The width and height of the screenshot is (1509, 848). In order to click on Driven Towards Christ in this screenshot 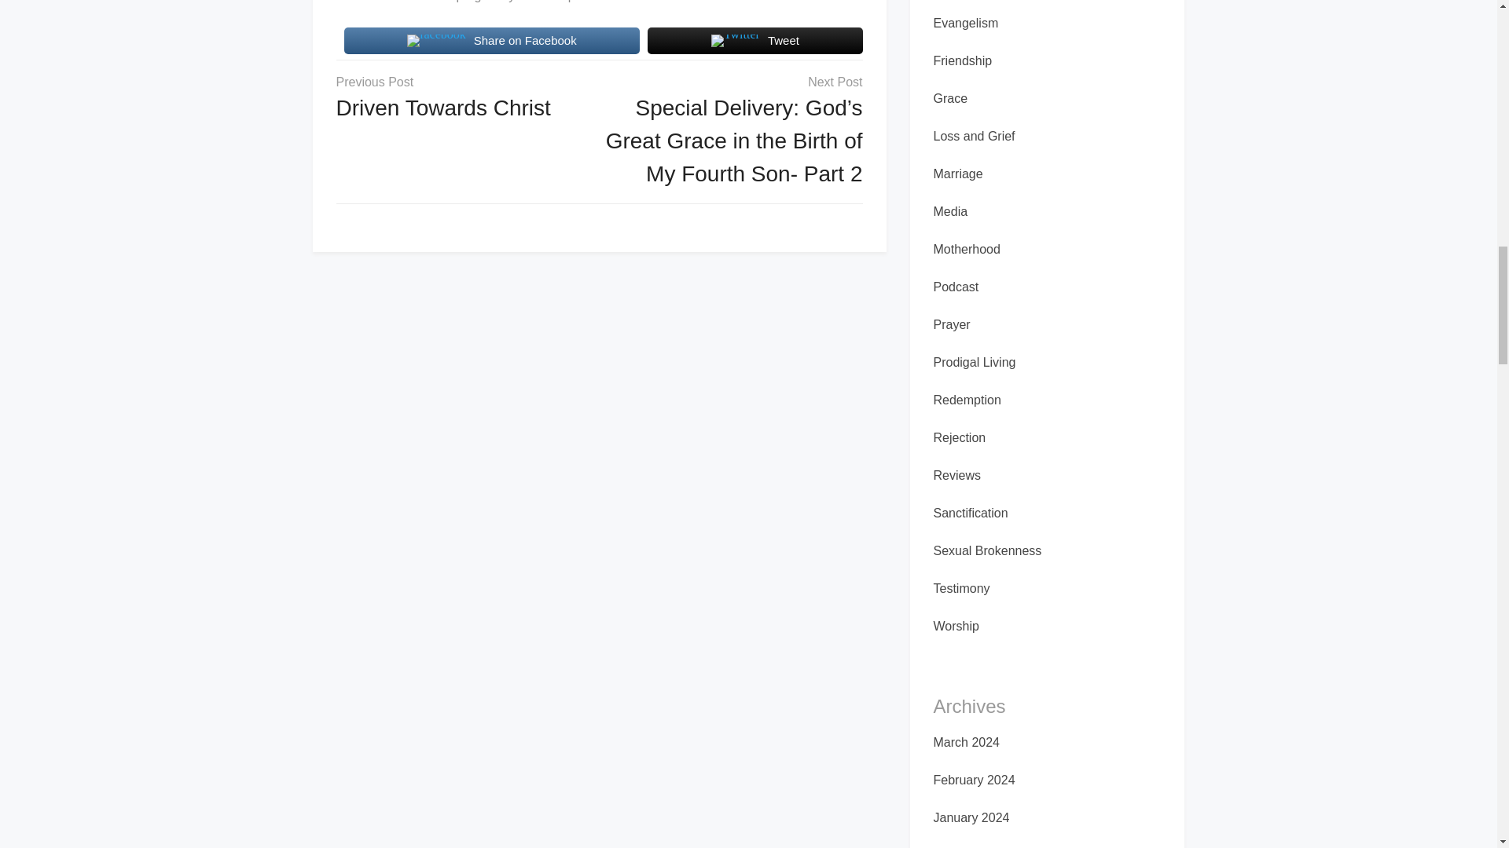, I will do `click(443, 108)`.